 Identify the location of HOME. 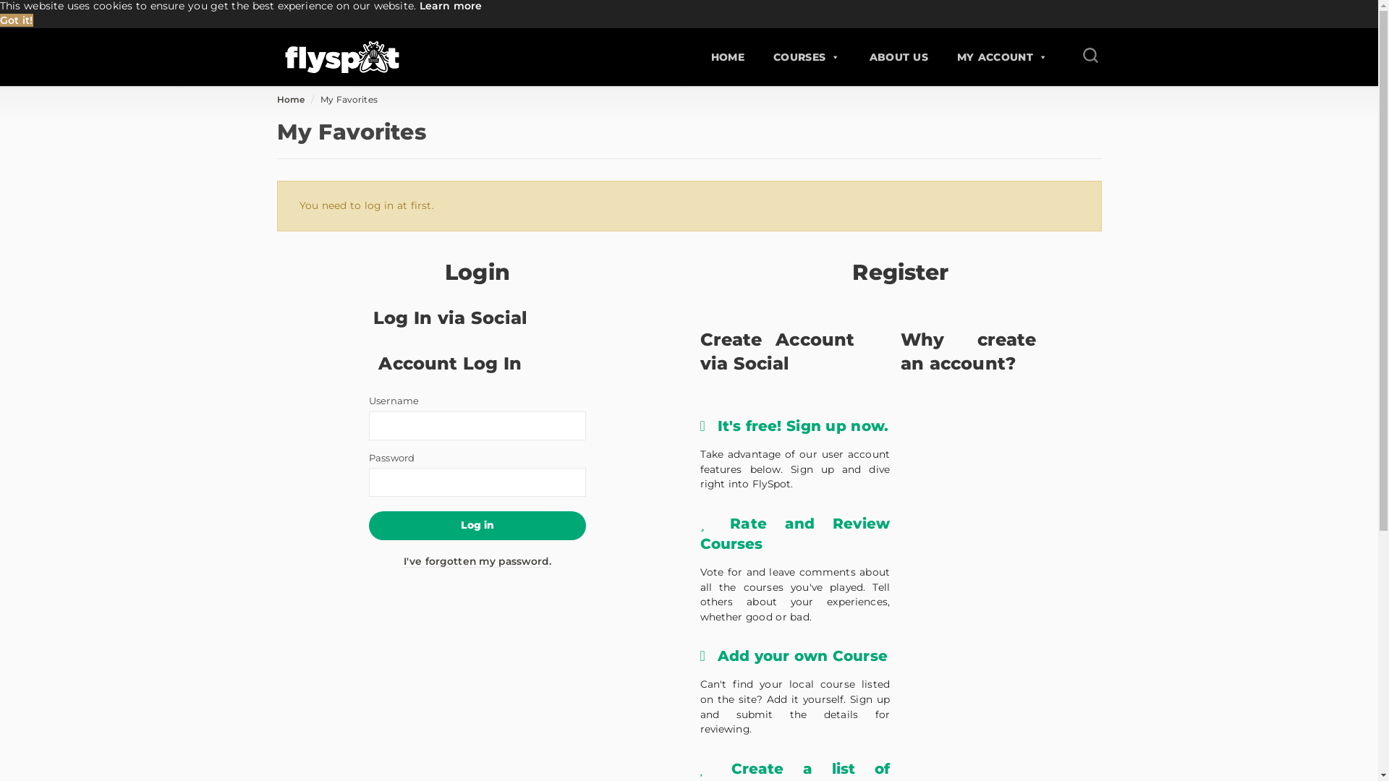
(727, 56).